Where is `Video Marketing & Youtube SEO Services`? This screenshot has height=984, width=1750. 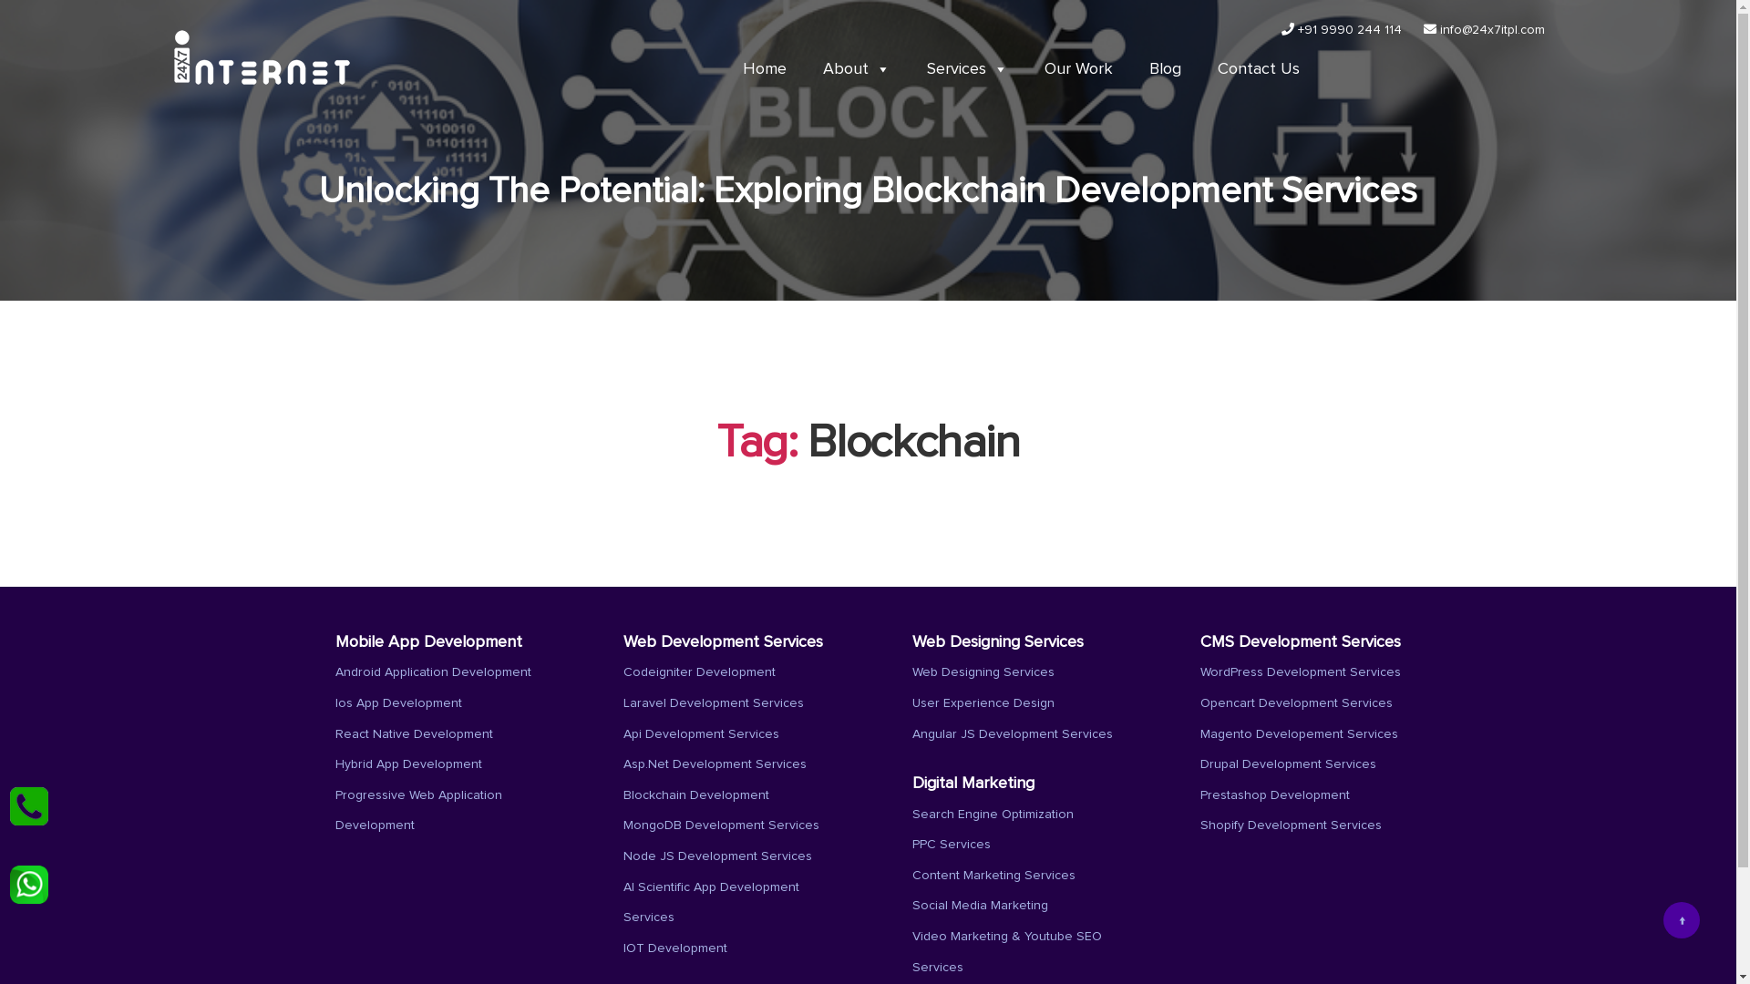
Video Marketing & Youtube SEO Services is located at coordinates (1006, 952).